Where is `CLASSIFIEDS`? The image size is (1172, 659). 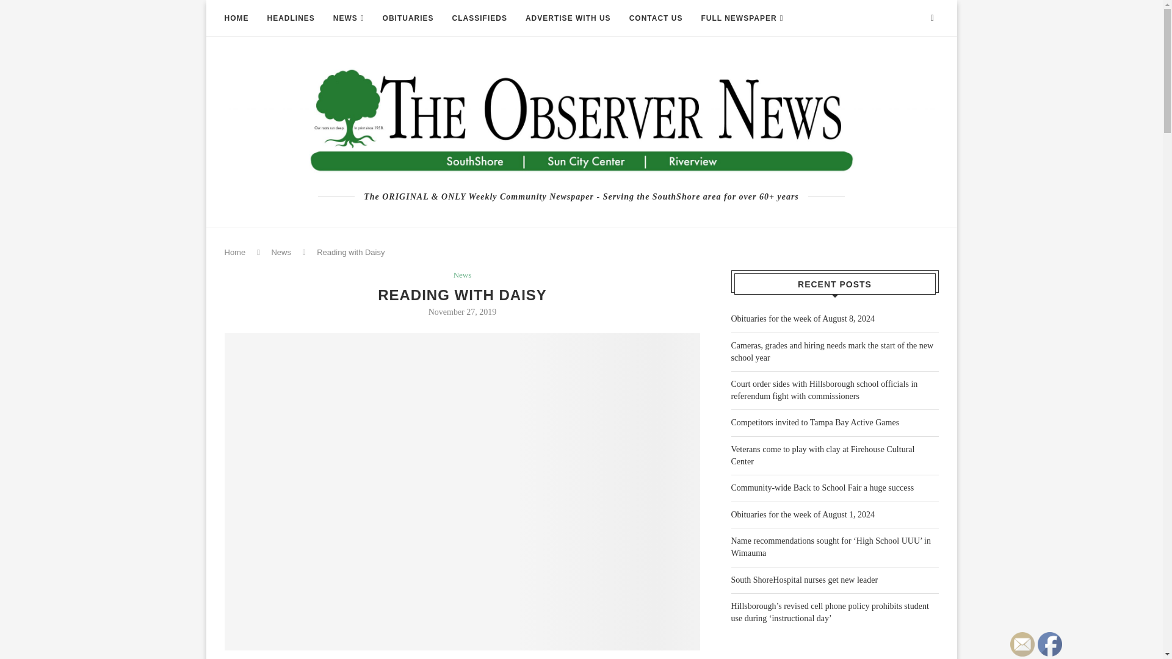
CLASSIFIEDS is located at coordinates (480, 18).